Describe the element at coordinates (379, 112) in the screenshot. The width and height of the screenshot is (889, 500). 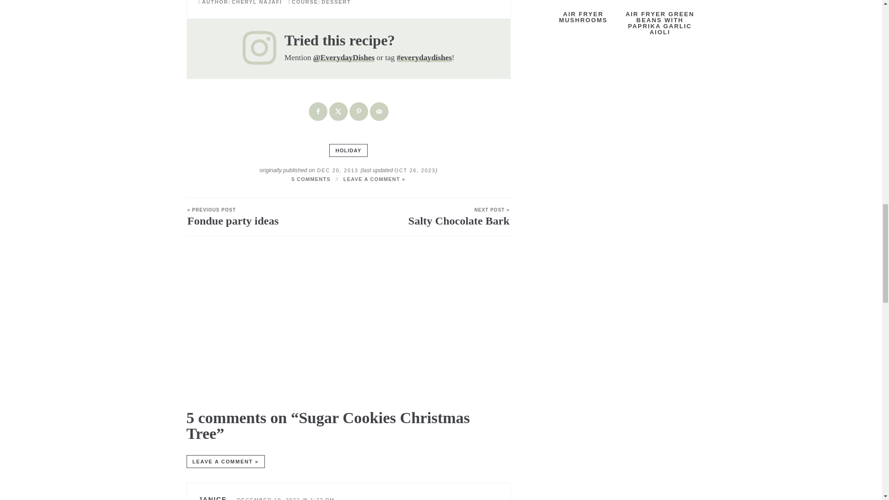
I see `Send over email` at that location.